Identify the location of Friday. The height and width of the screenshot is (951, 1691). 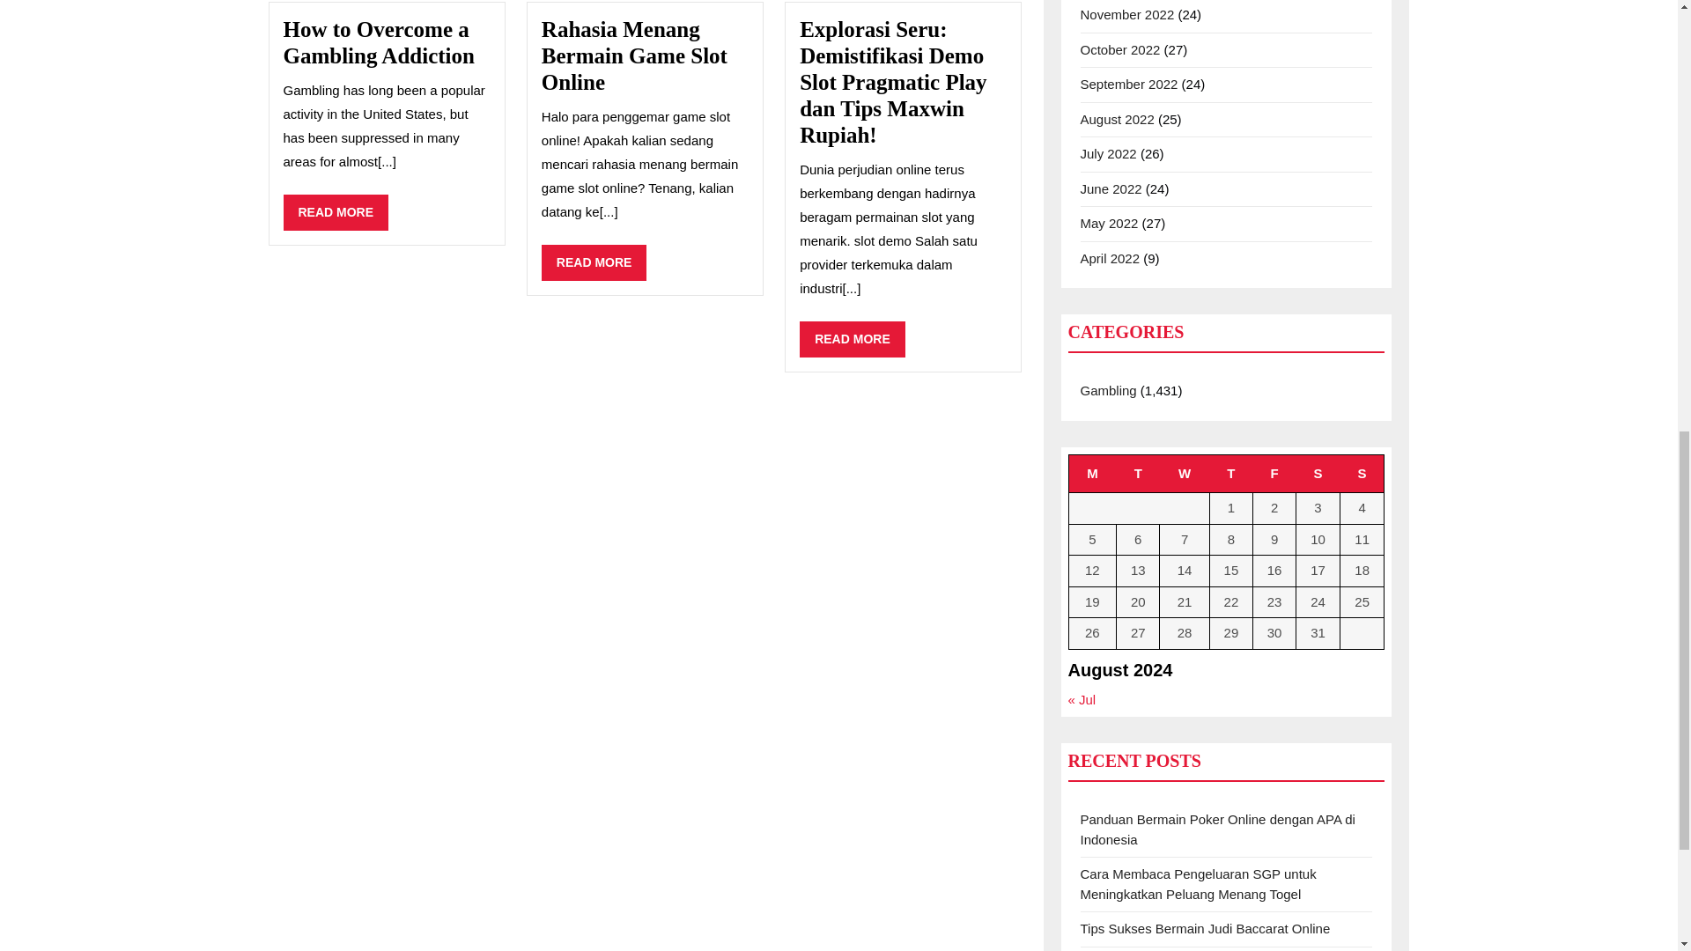
(1362, 474).